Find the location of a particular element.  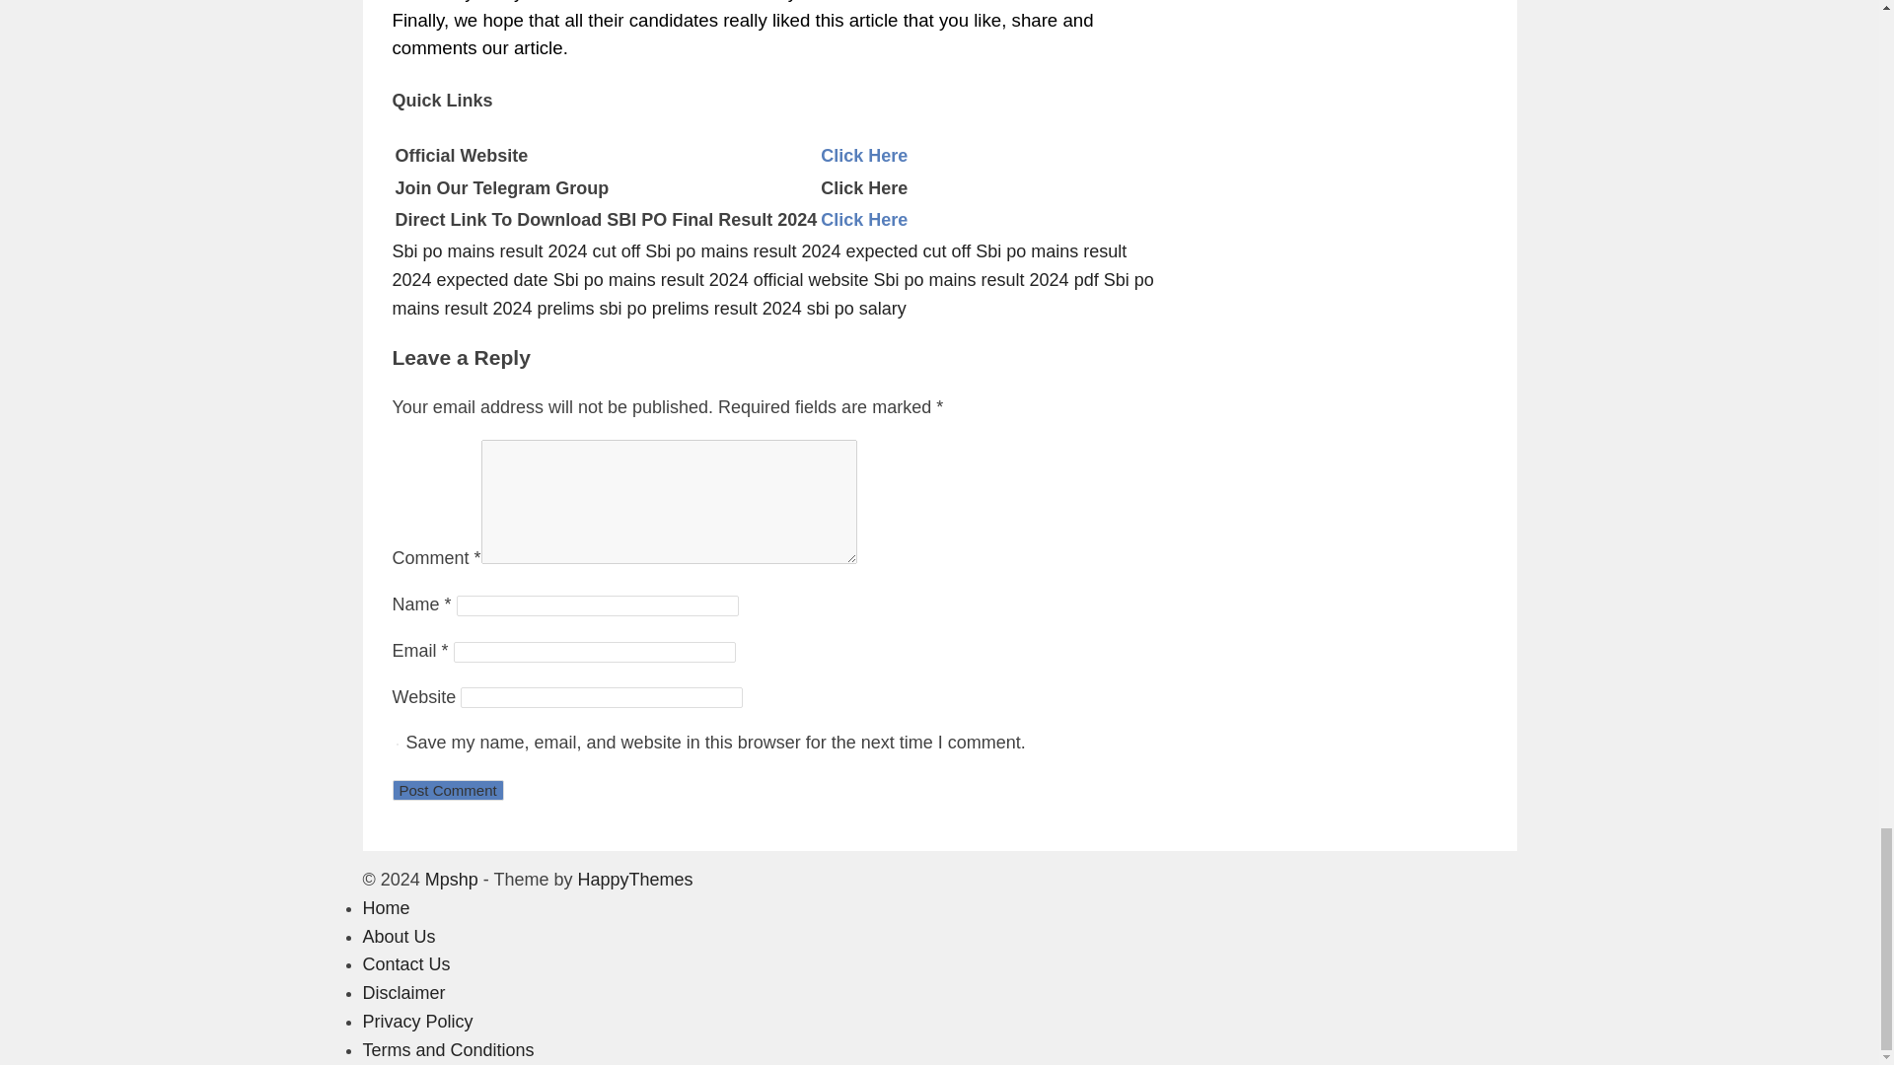

Home is located at coordinates (387, 907).